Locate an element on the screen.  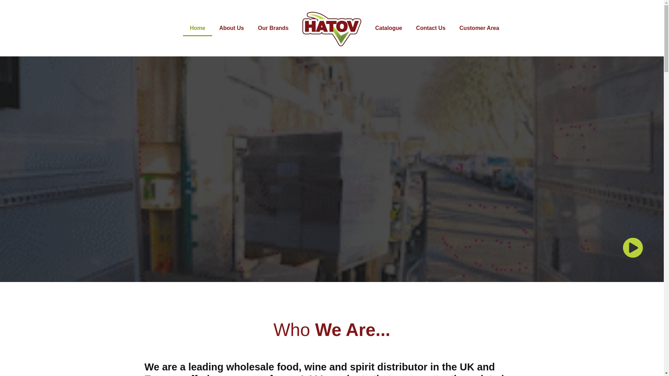
Home is located at coordinates (197, 28).